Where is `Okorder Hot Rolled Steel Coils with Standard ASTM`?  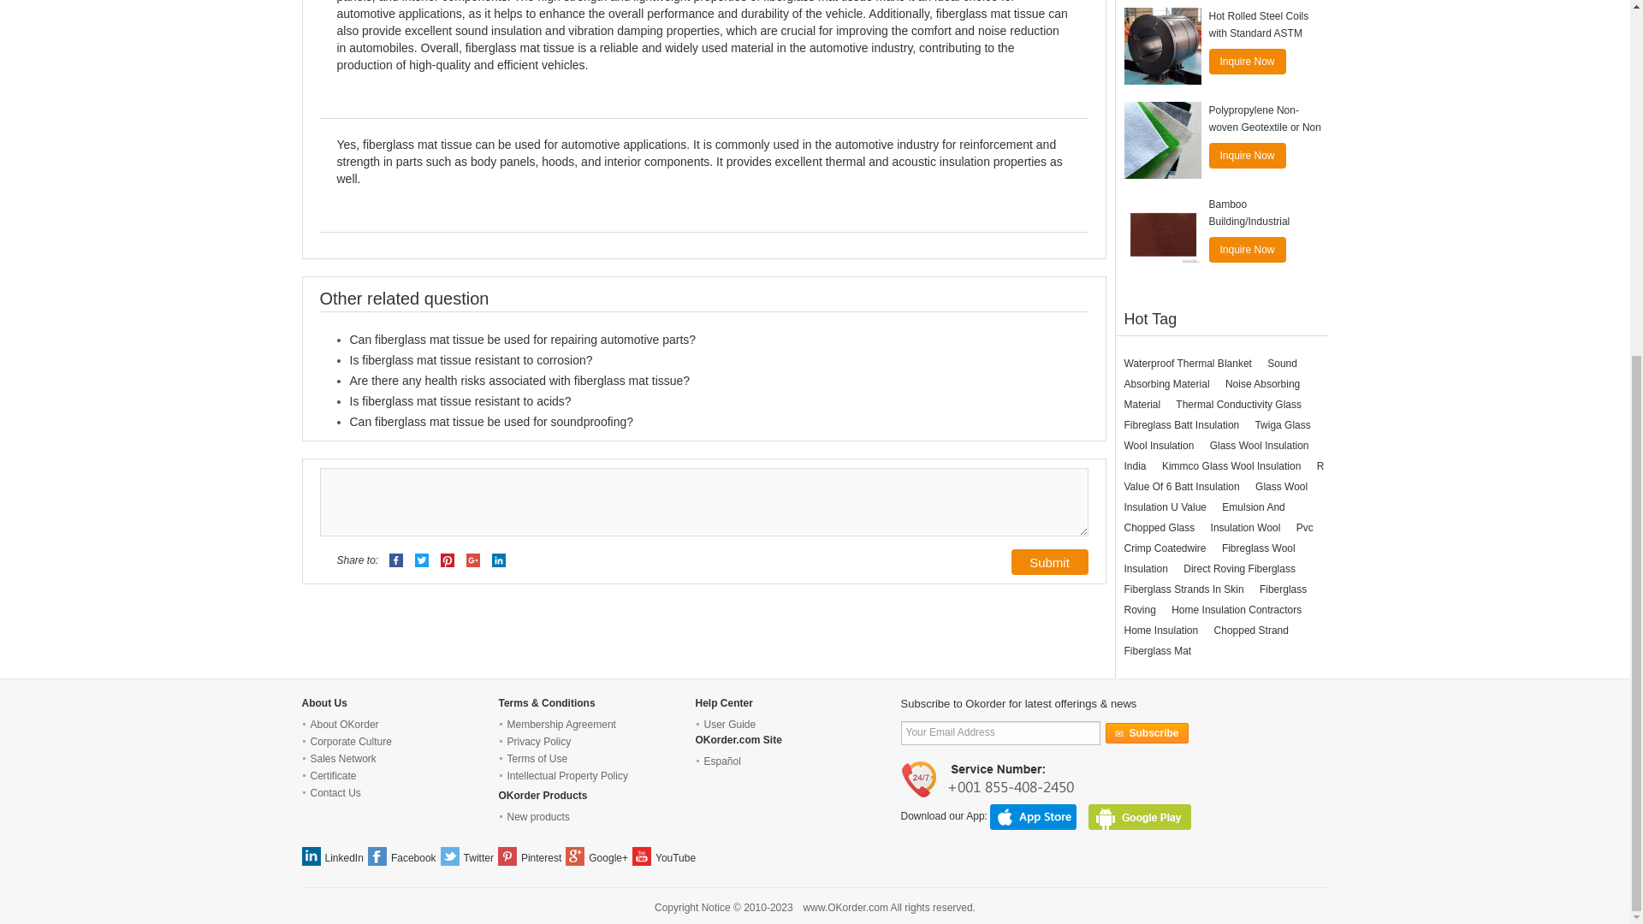
Okorder Hot Rolled Steel Coils with Standard ASTM is located at coordinates (1162, 46).